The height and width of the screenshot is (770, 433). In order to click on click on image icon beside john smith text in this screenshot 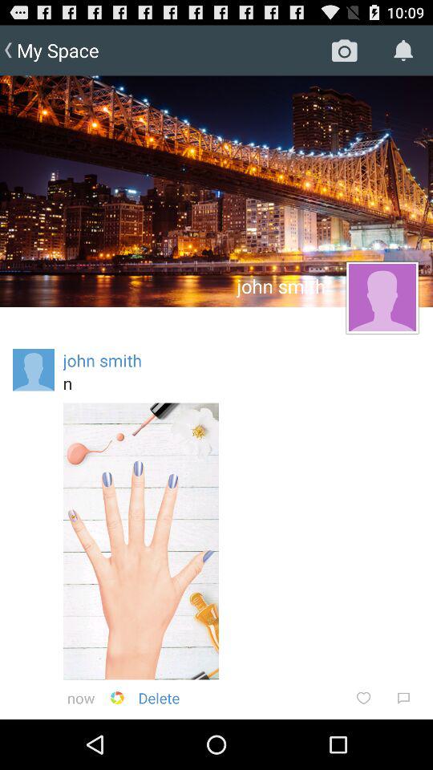, I will do `click(382, 298)`.